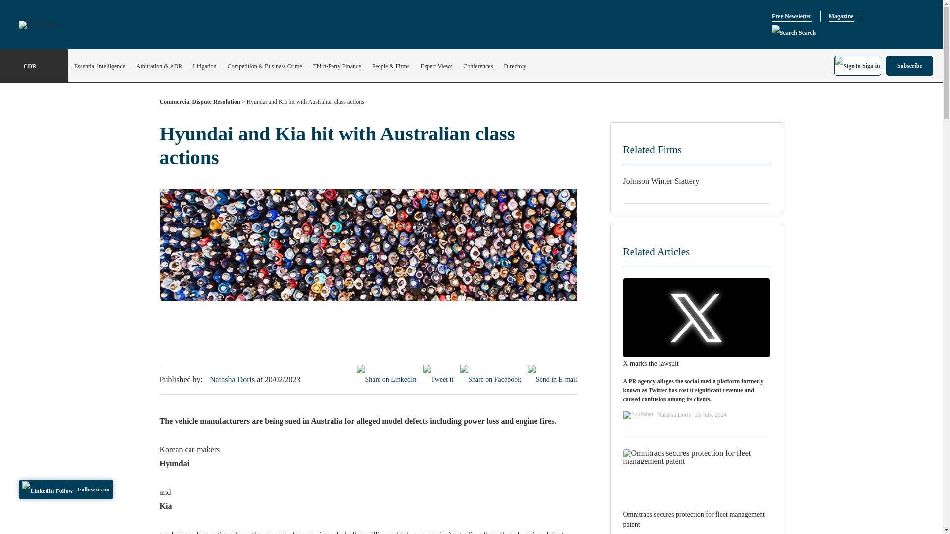  What do you see at coordinates (233, 380) in the screenshot?
I see `Natasha Doris` at bounding box center [233, 380].